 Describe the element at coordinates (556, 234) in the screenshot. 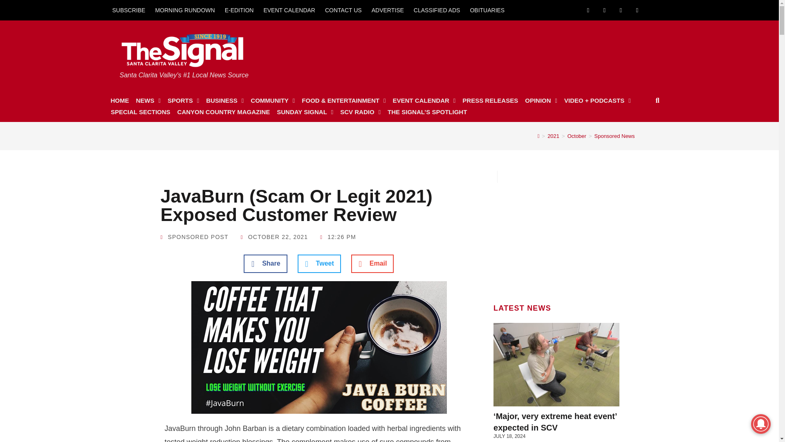

I see `3rd party ad content` at that location.